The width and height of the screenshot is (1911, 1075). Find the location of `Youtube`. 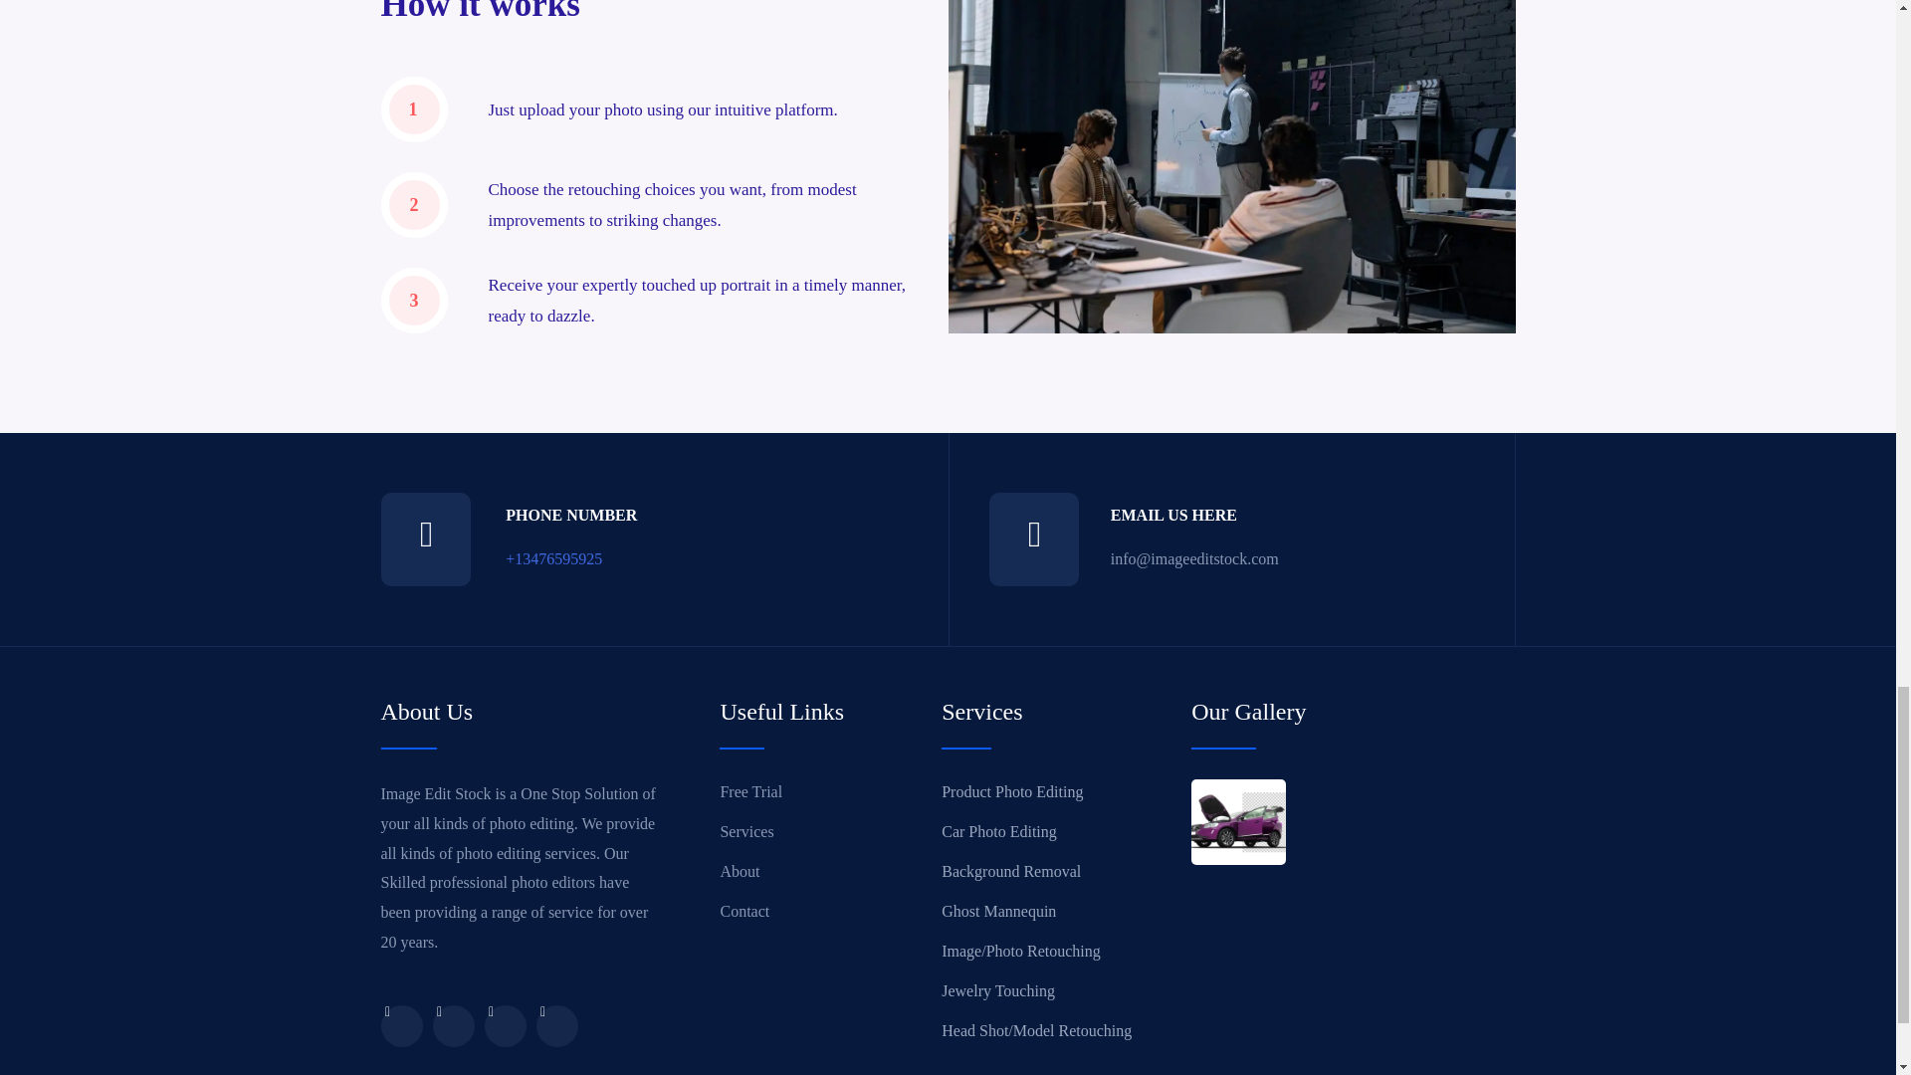

Youtube is located at coordinates (555, 1025).